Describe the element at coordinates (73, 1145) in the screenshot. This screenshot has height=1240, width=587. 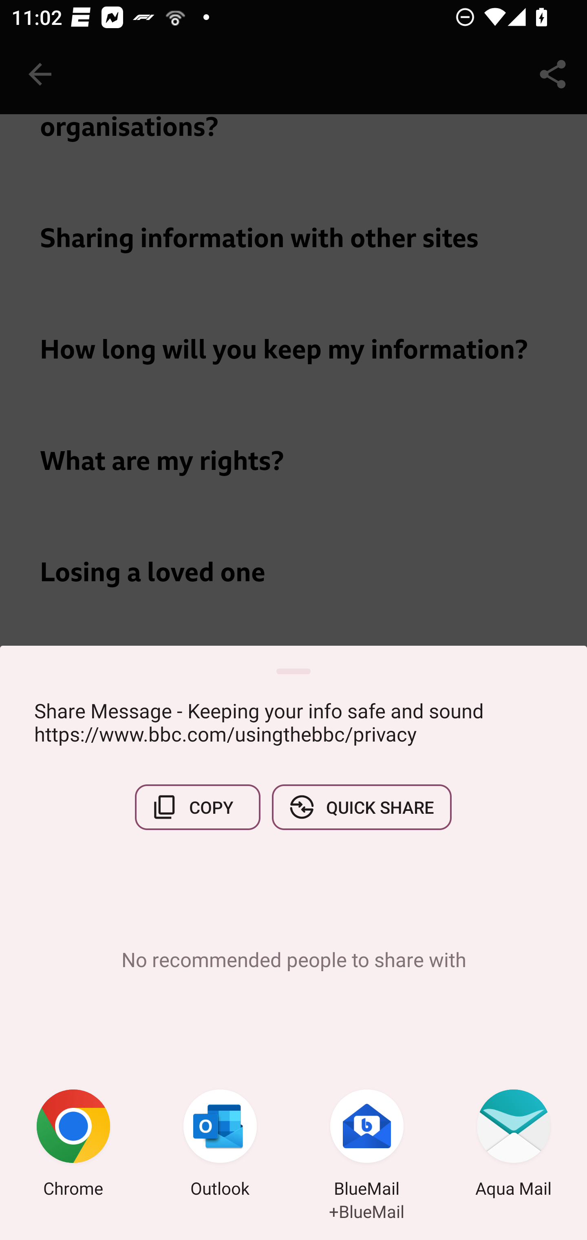
I see `Chrome` at that location.